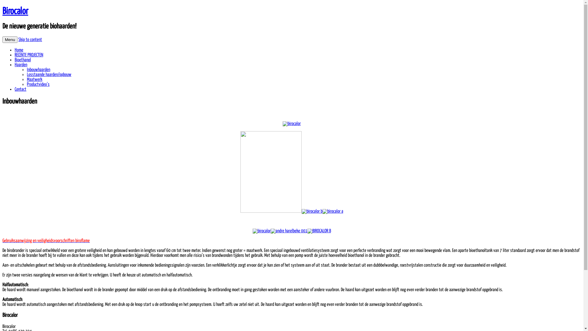 This screenshot has height=331, width=588. What do you see at coordinates (21, 65) in the screenshot?
I see `Haarden` at bounding box center [21, 65].